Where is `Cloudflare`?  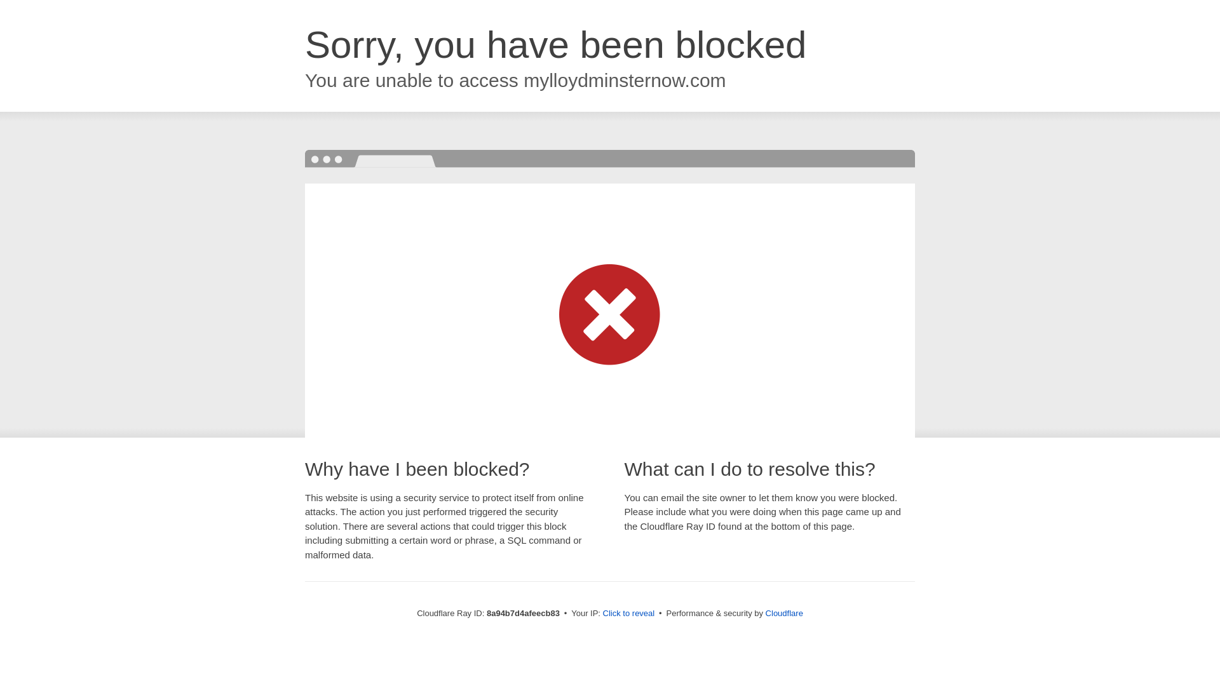
Cloudflare is located at coordinates (784, 613).